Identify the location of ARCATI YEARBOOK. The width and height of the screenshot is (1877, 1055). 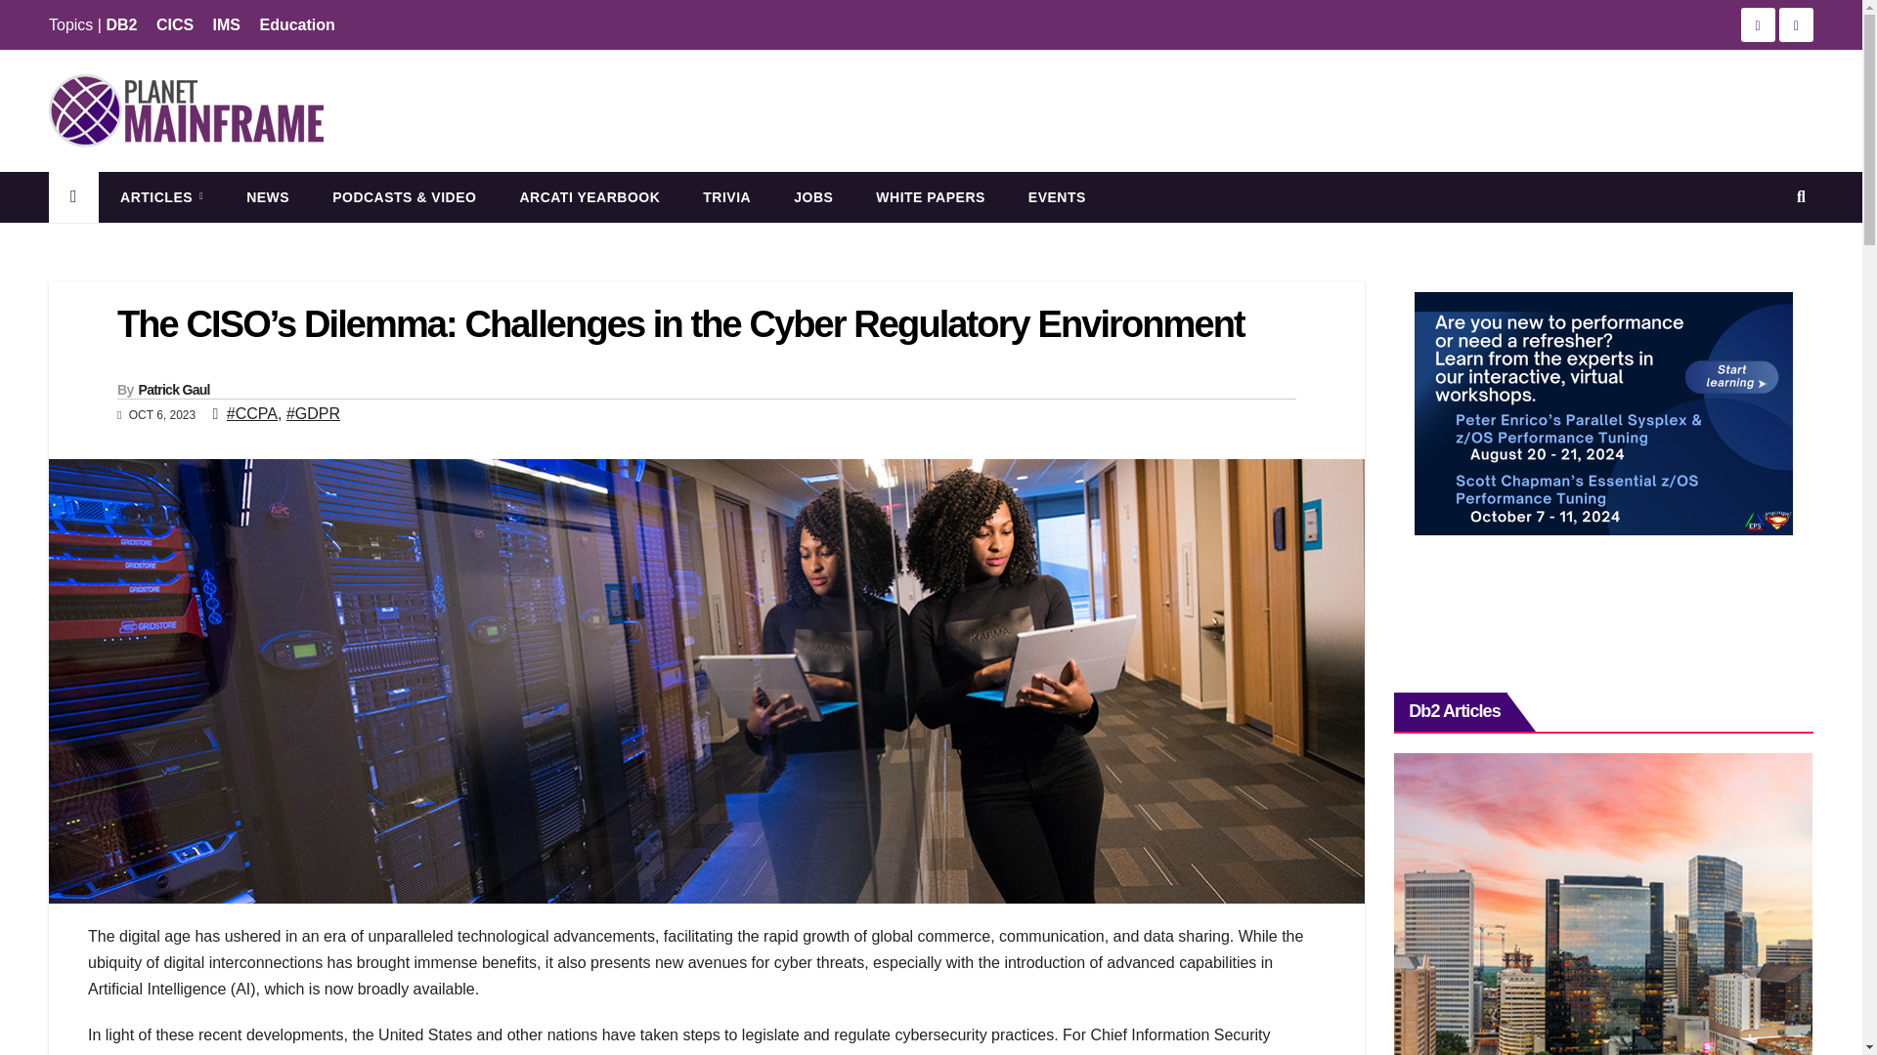
(589, 197).